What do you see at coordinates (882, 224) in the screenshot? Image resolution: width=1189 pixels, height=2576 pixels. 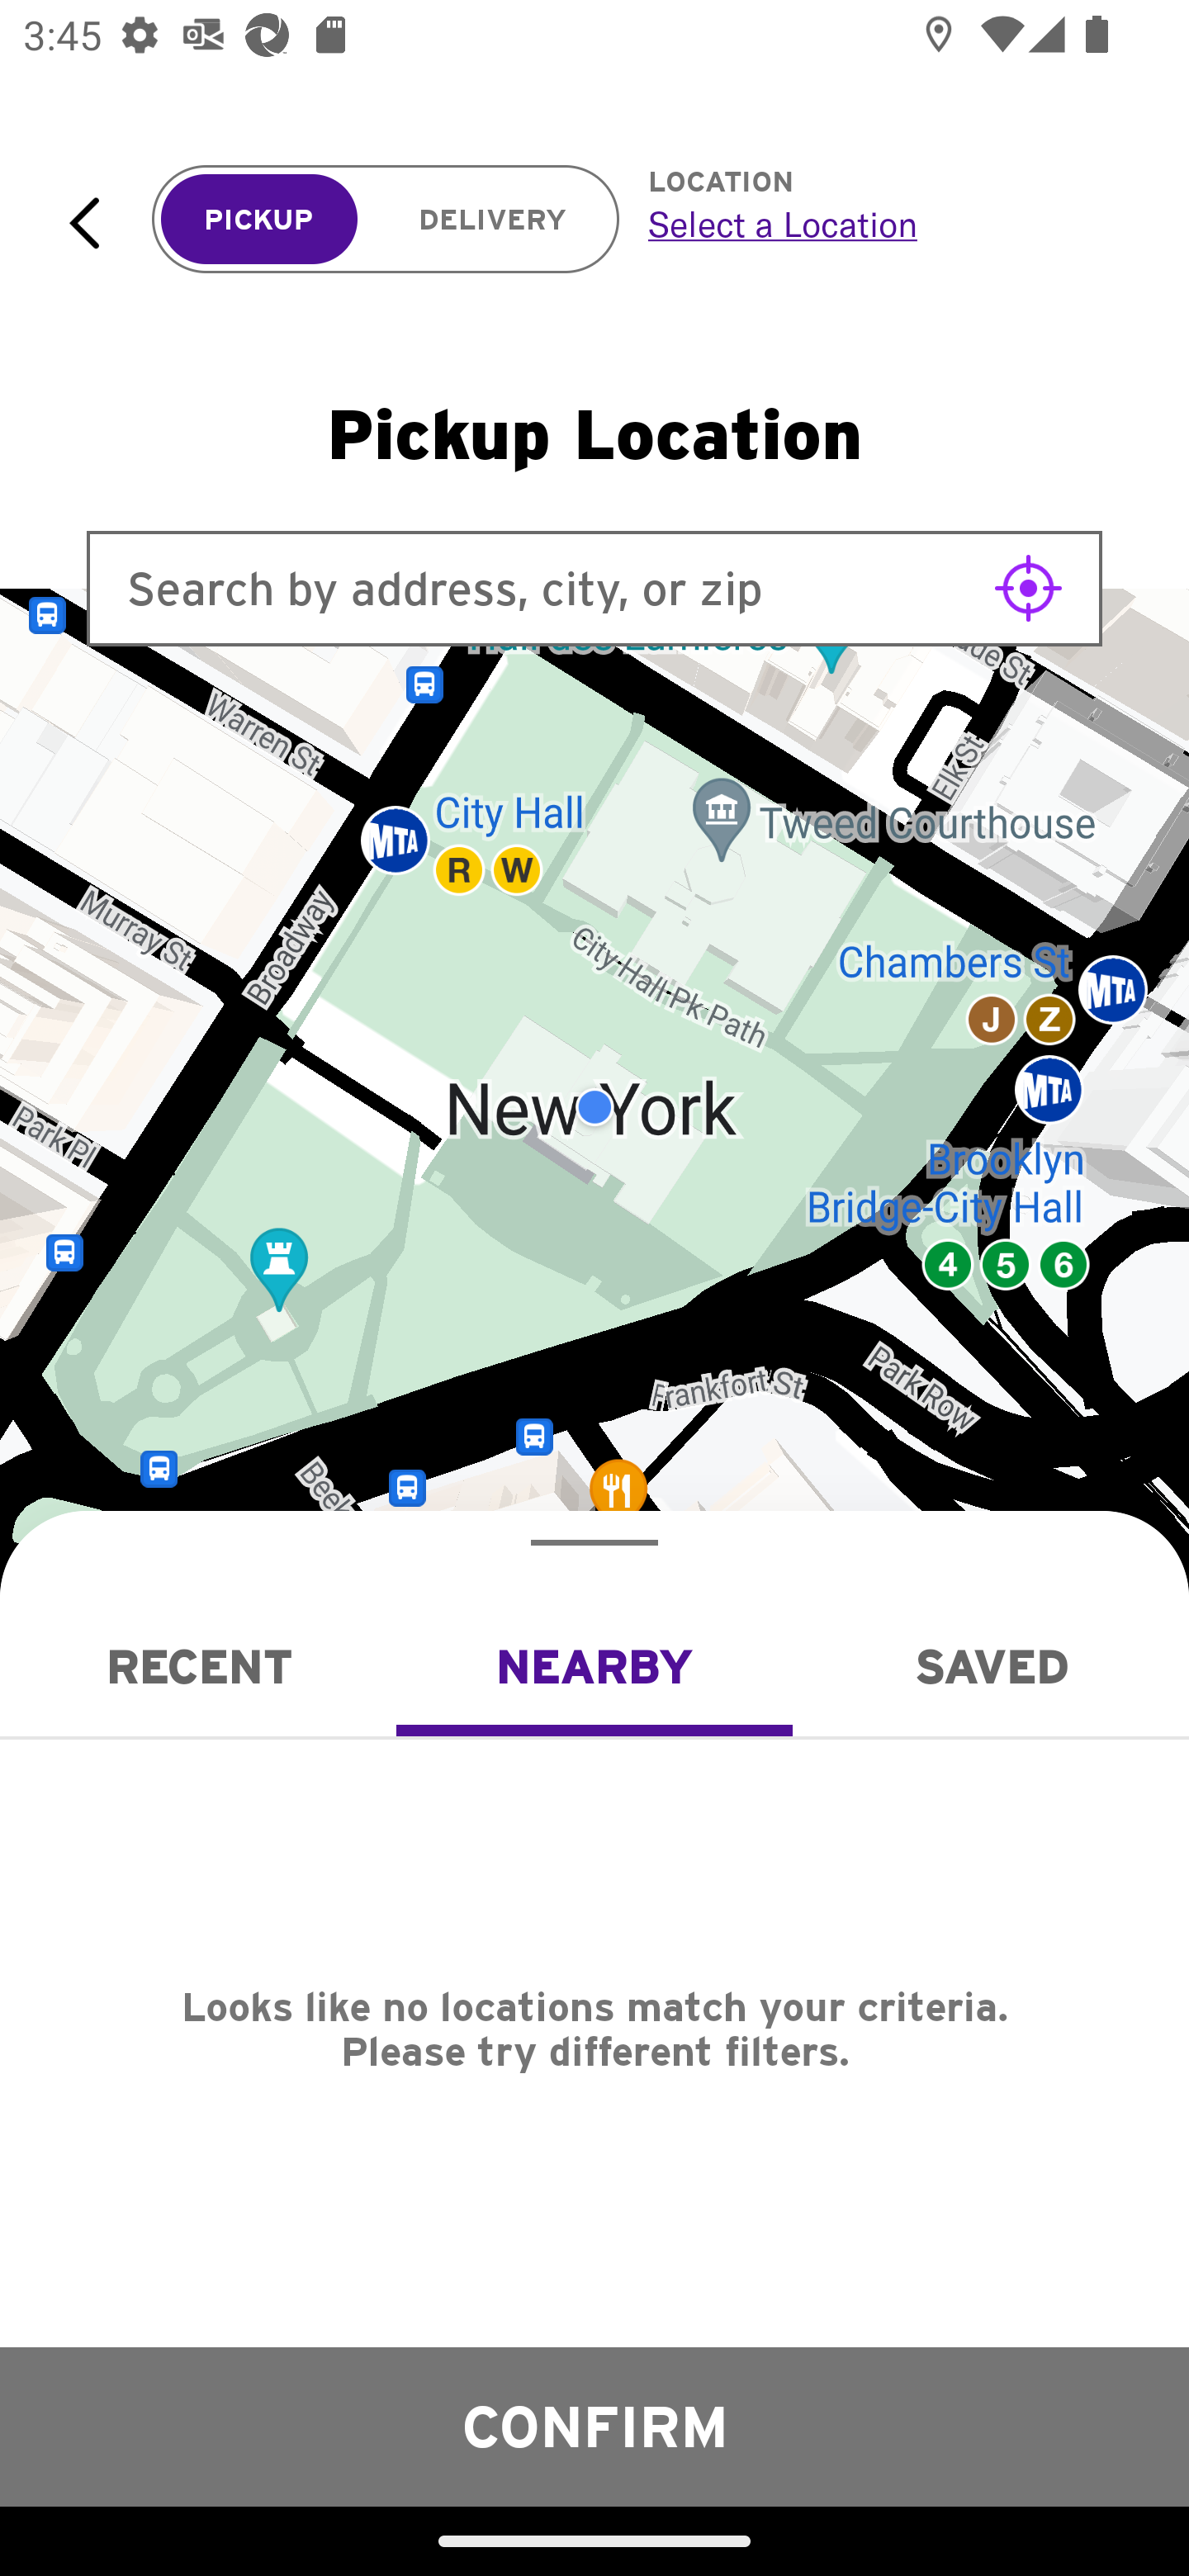 I see `Select a Location` at bounding box center [882, 224].